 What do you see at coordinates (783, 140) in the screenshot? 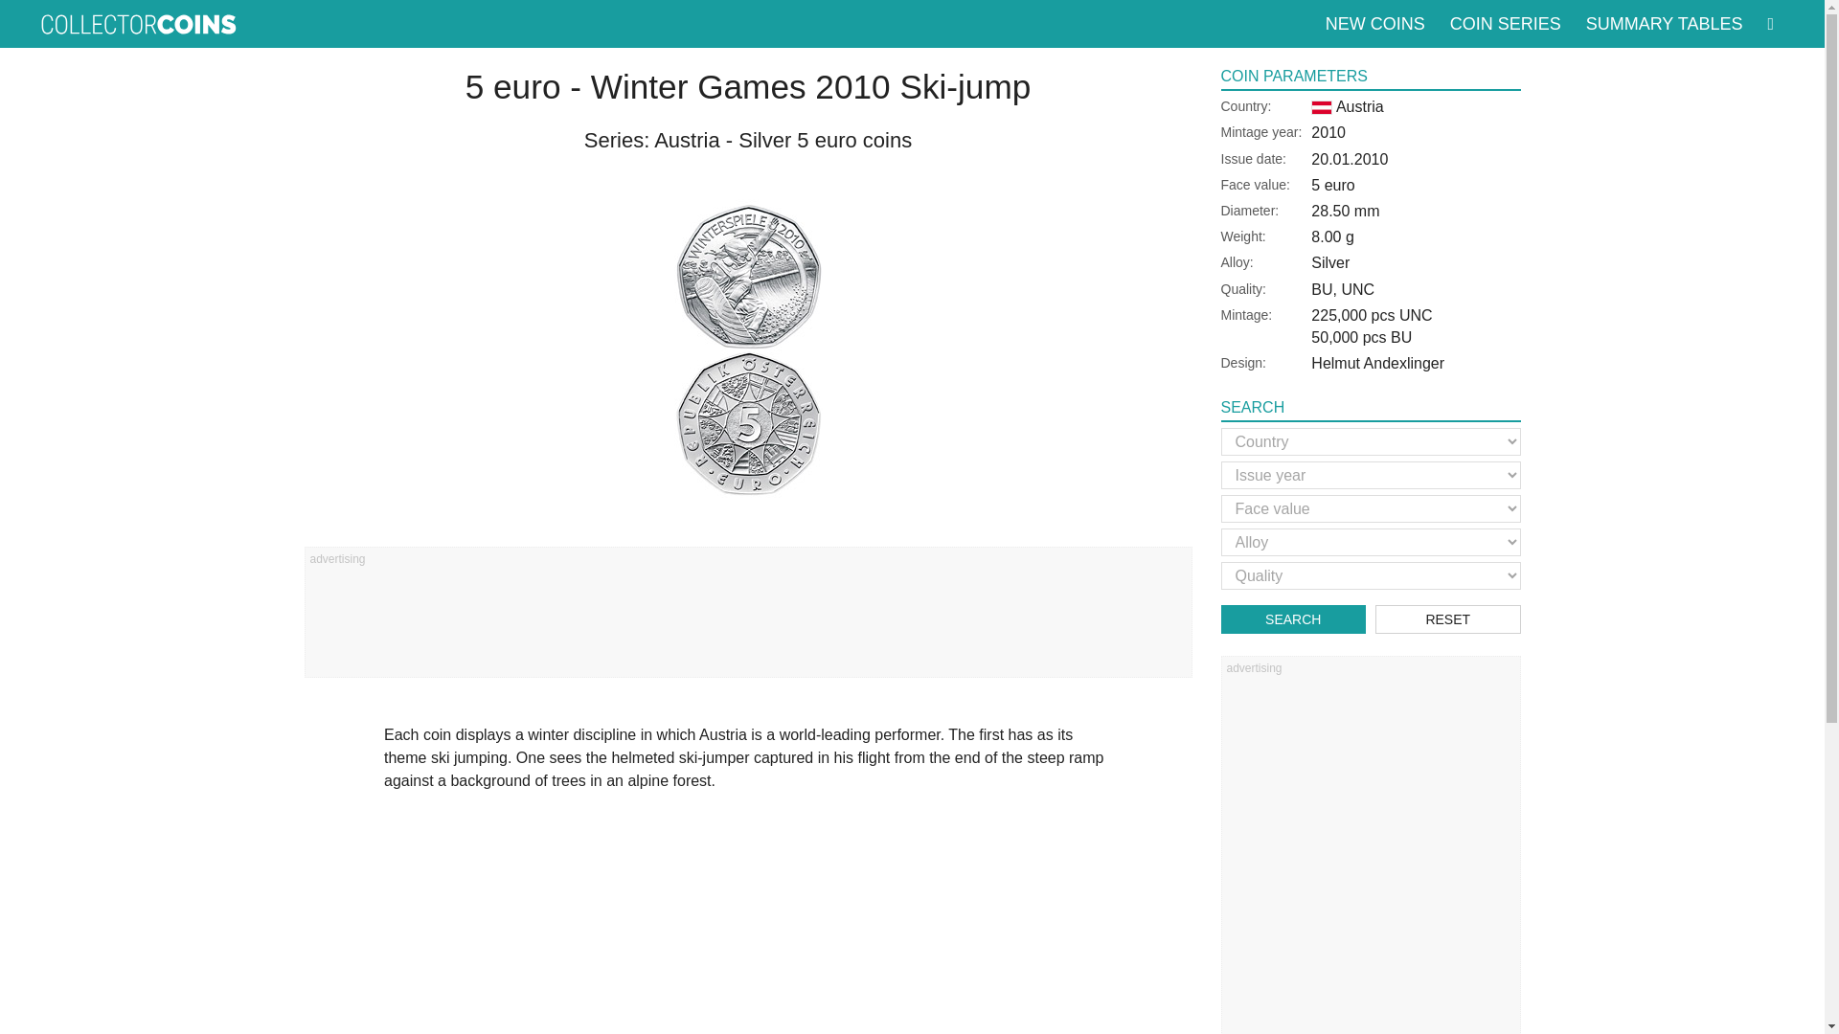
I see `Coin series Silver 5 euro coins from Austria` at bounding box center [783, 140].